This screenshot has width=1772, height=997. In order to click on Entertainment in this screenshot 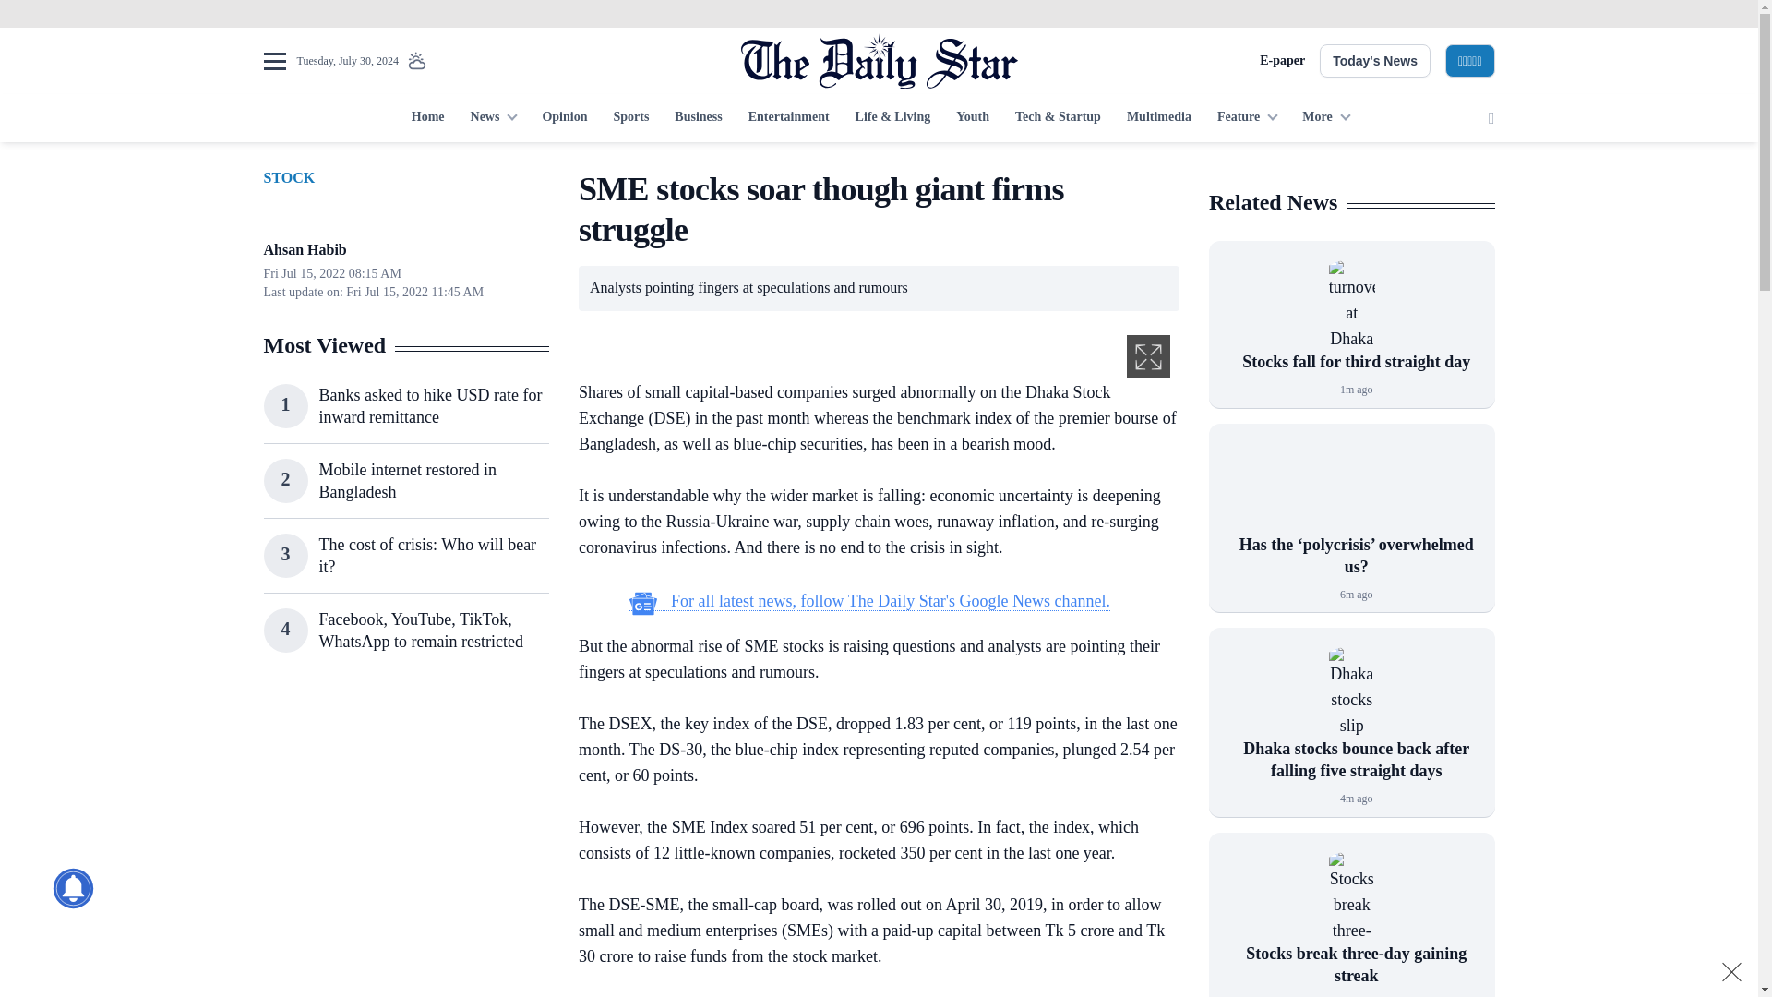, I will do `click(788, 118)`.